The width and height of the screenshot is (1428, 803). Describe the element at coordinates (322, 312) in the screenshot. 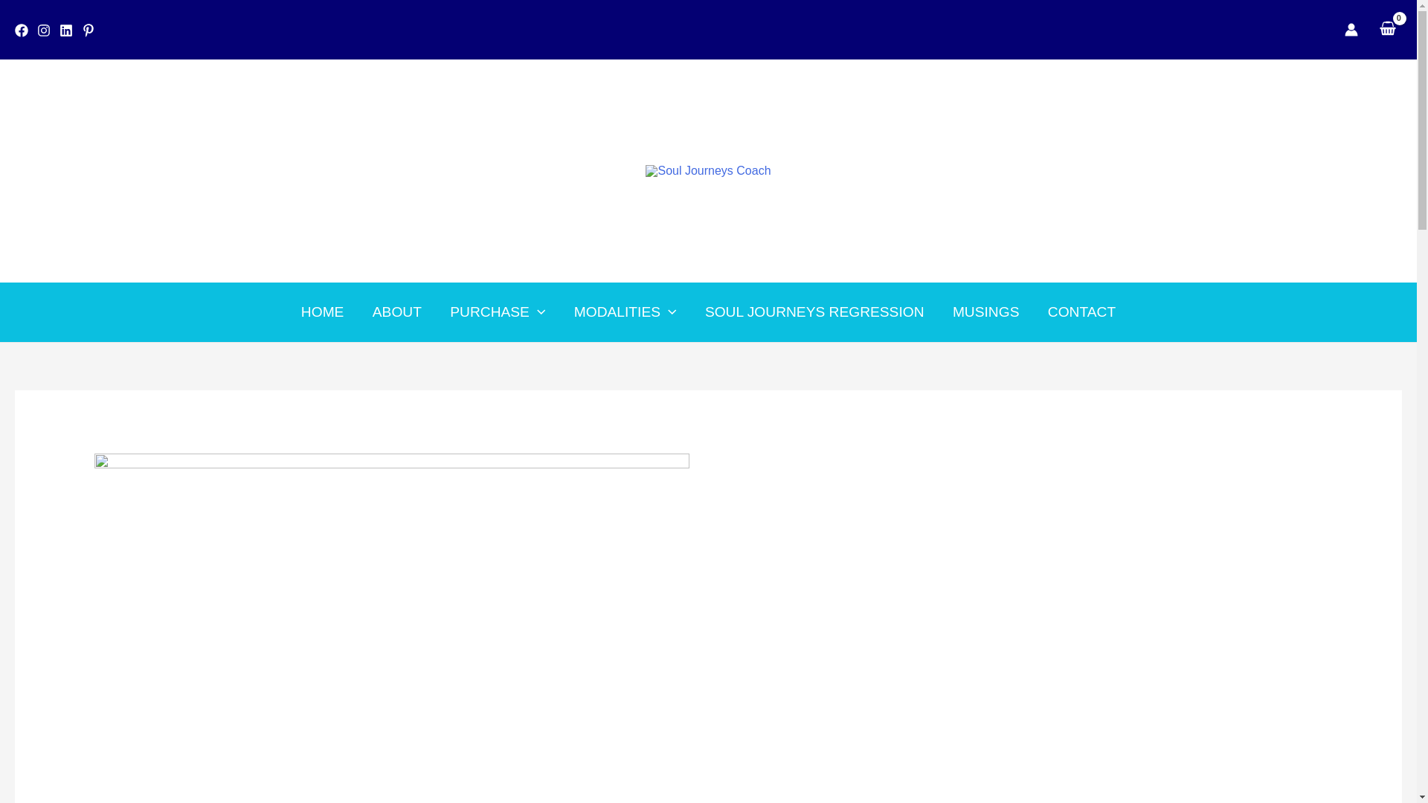

I see `HOME` at that location.